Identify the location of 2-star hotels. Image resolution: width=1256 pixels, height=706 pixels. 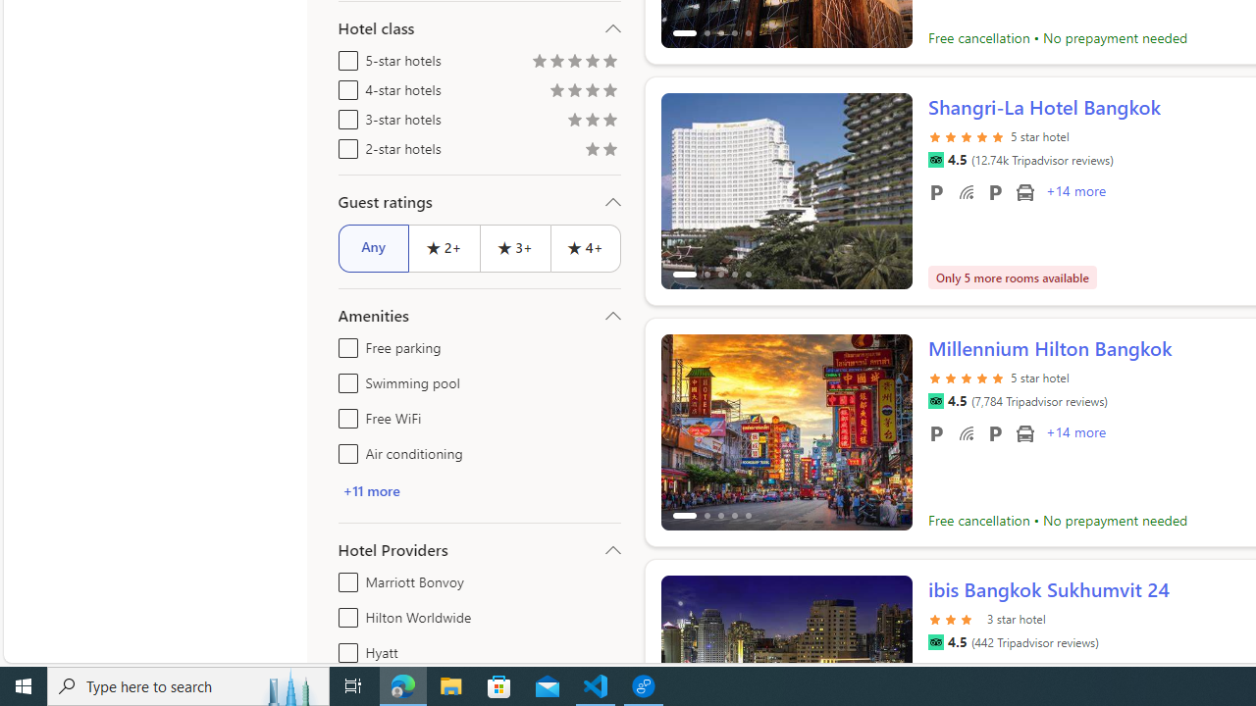
(344, 145).